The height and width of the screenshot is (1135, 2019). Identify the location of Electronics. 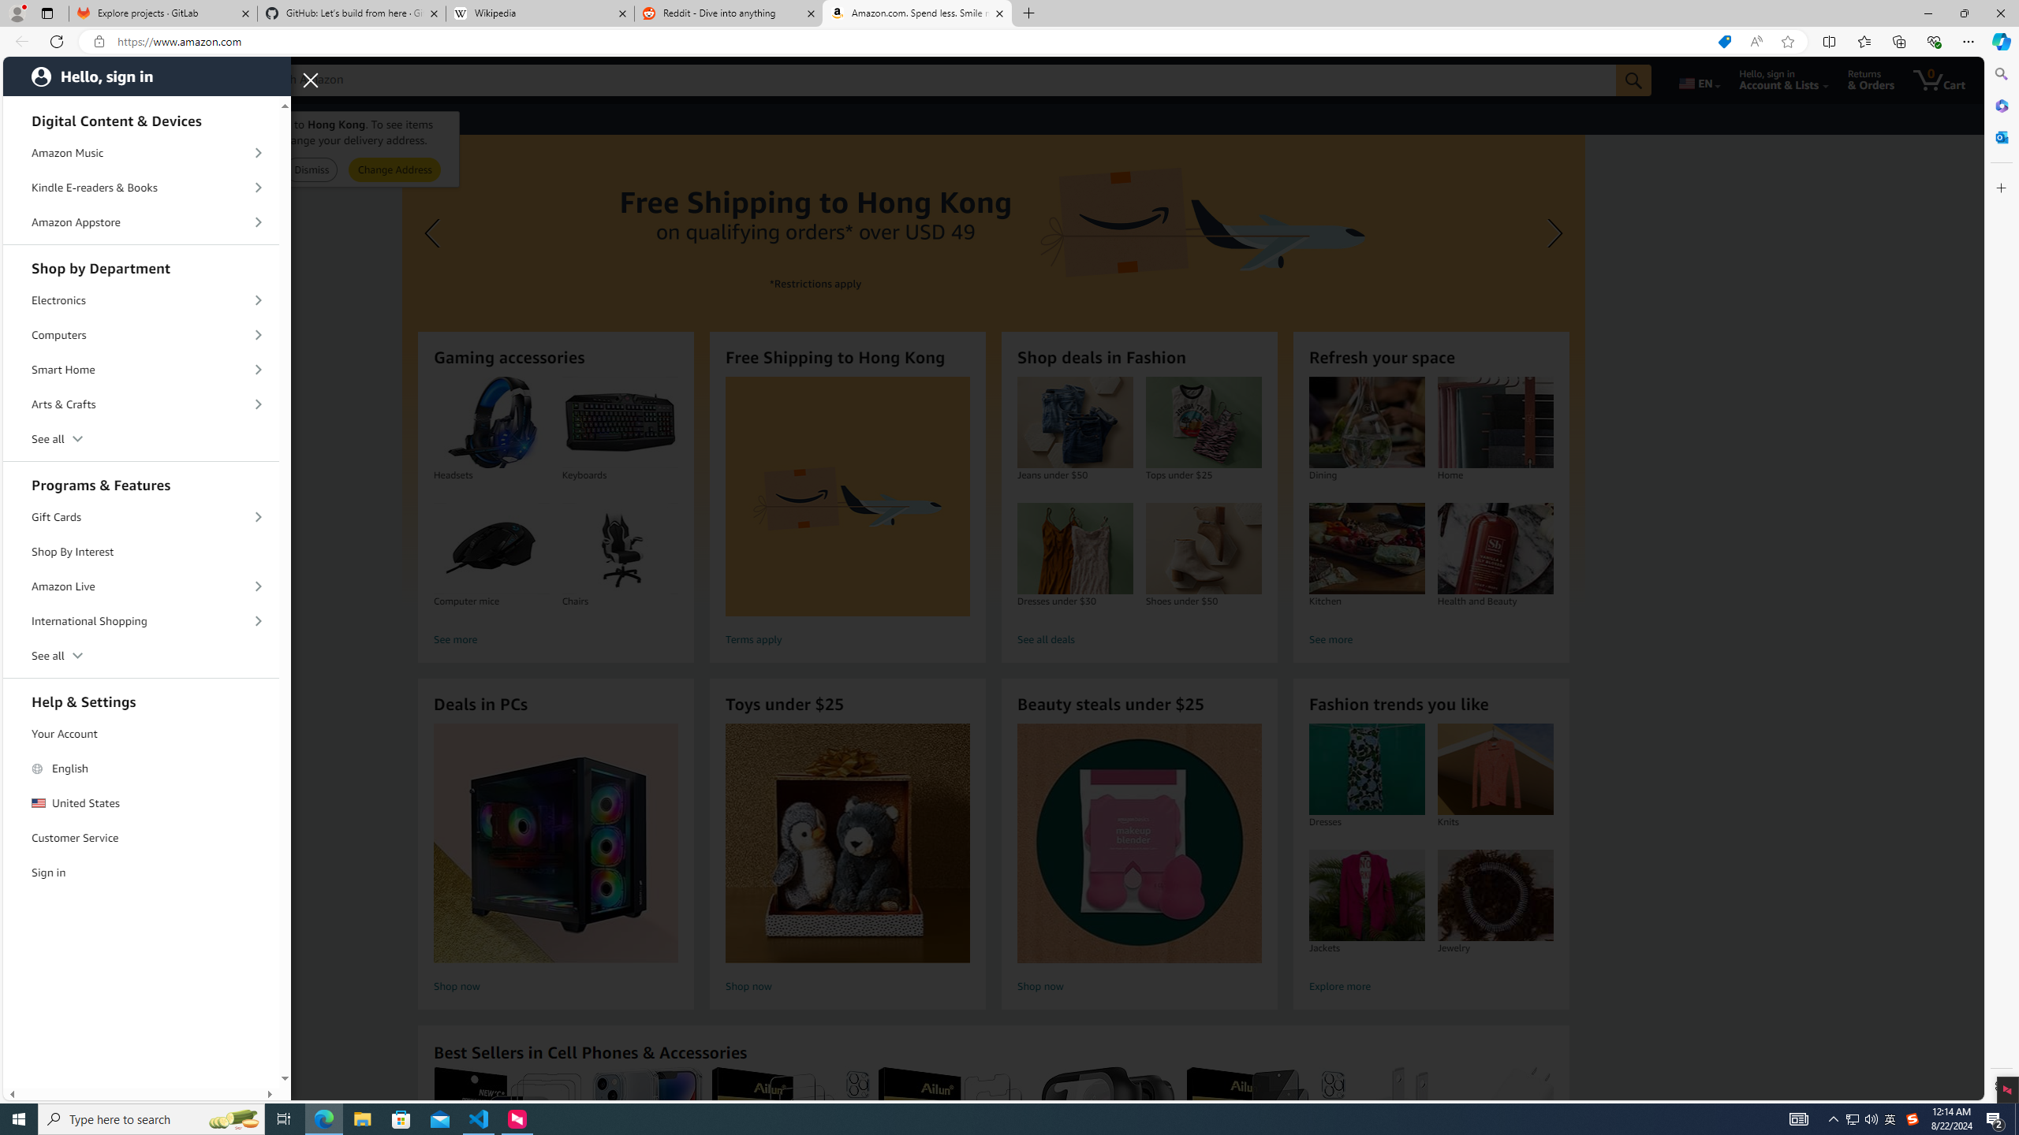
(141, 301).